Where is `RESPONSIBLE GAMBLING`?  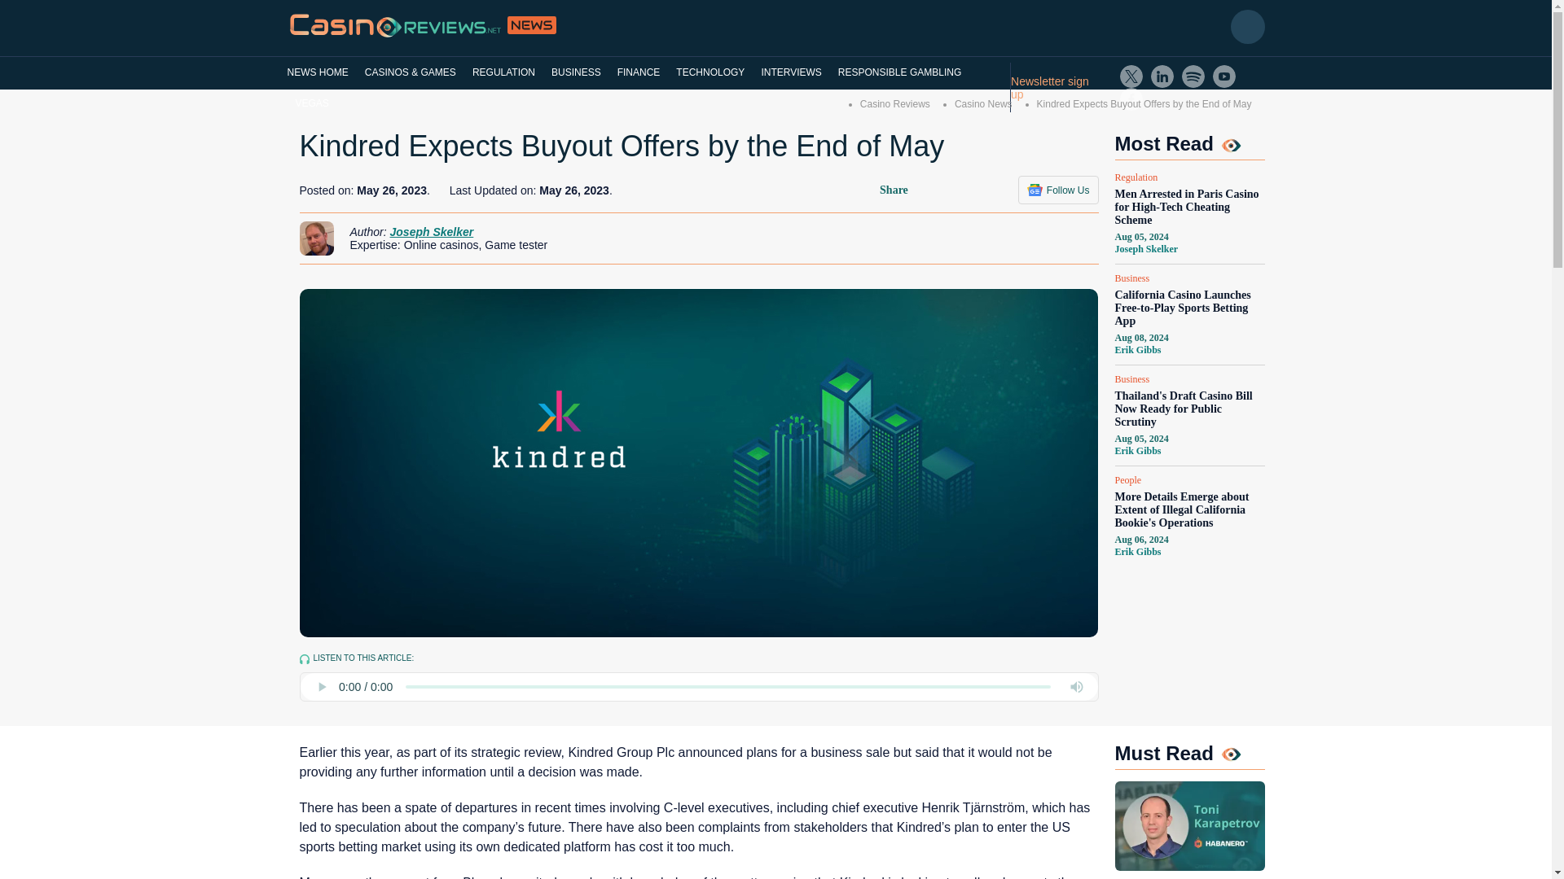 RESPONSIBLE GAMBLING is located at coordinates (899, 72).